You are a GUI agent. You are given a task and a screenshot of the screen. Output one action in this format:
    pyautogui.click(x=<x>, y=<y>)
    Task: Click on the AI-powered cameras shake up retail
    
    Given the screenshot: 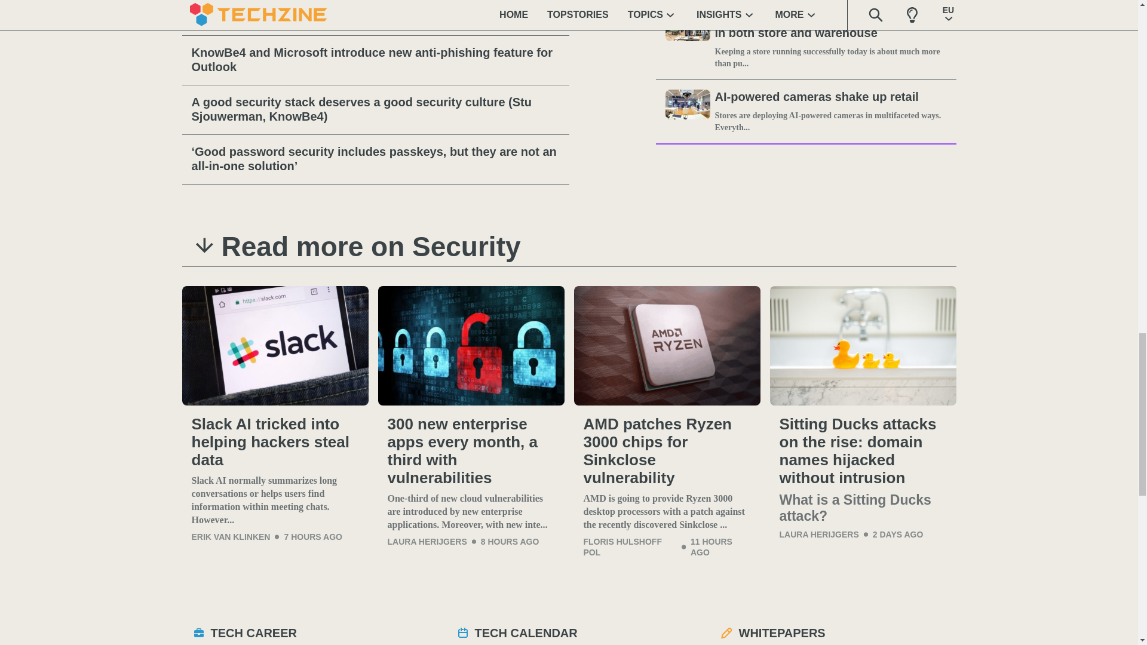 What is the action you would take?
    pyautogui.click(x=830, y=97)
    